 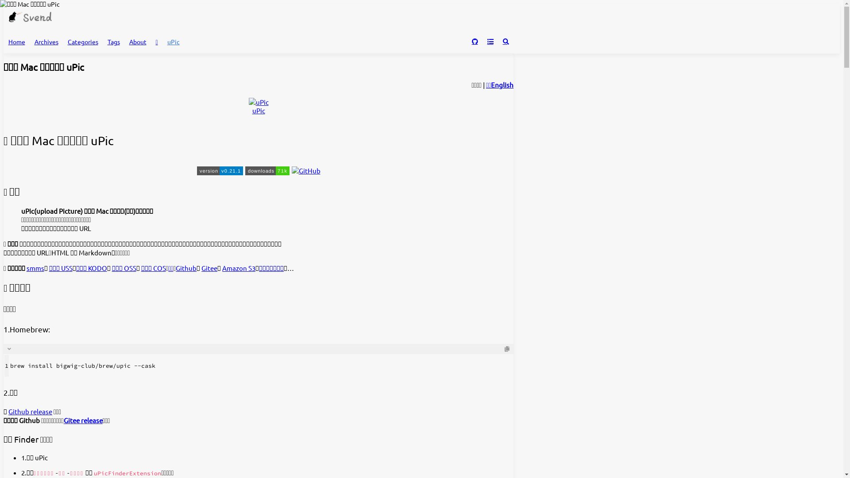 I want to click on Home, so click(x=17, y=42).